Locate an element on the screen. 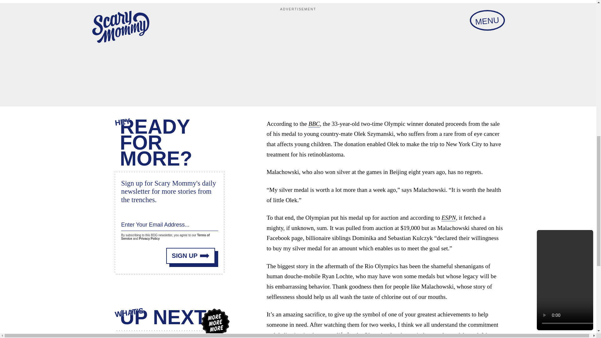 The width and height of the screenshot is (601, 338). ESPN is located at coordinates (448, 218).